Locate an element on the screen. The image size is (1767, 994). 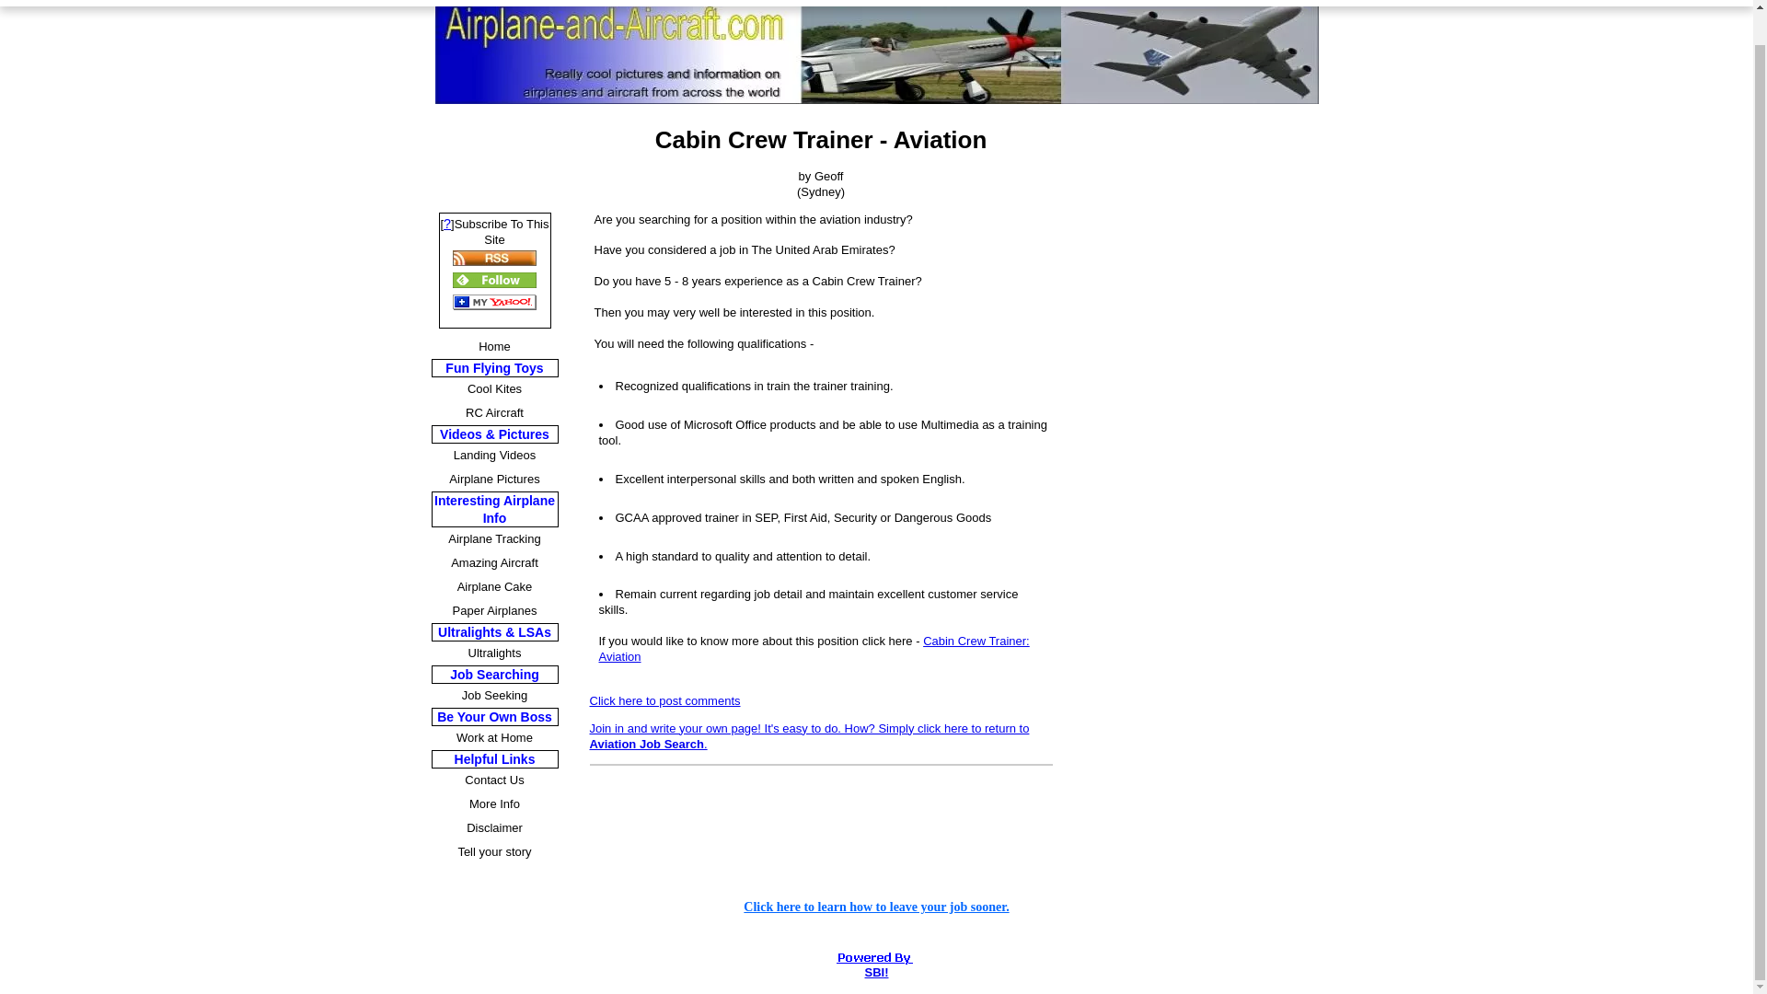
Cool Kites is located at coordinates (494, 389).